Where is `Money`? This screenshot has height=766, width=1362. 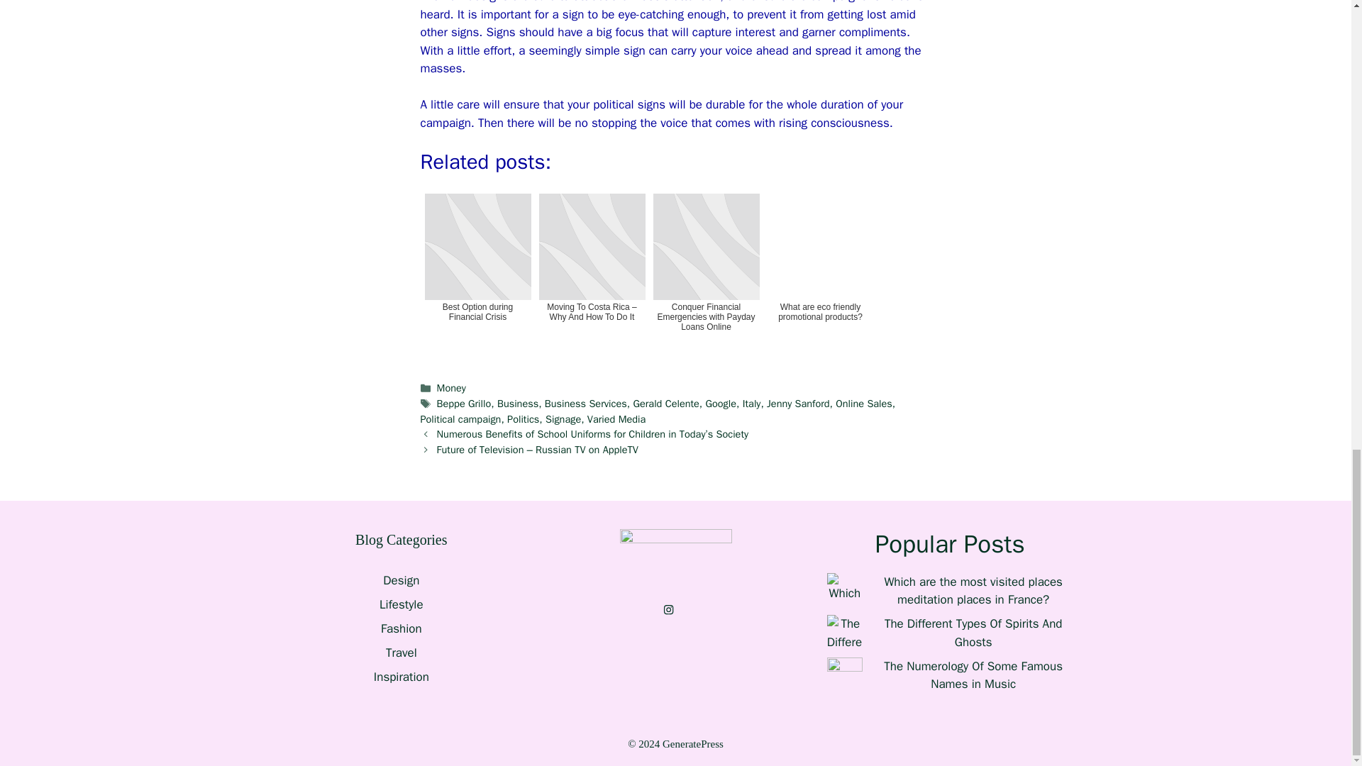 Money is located at coordinates (451, 387).